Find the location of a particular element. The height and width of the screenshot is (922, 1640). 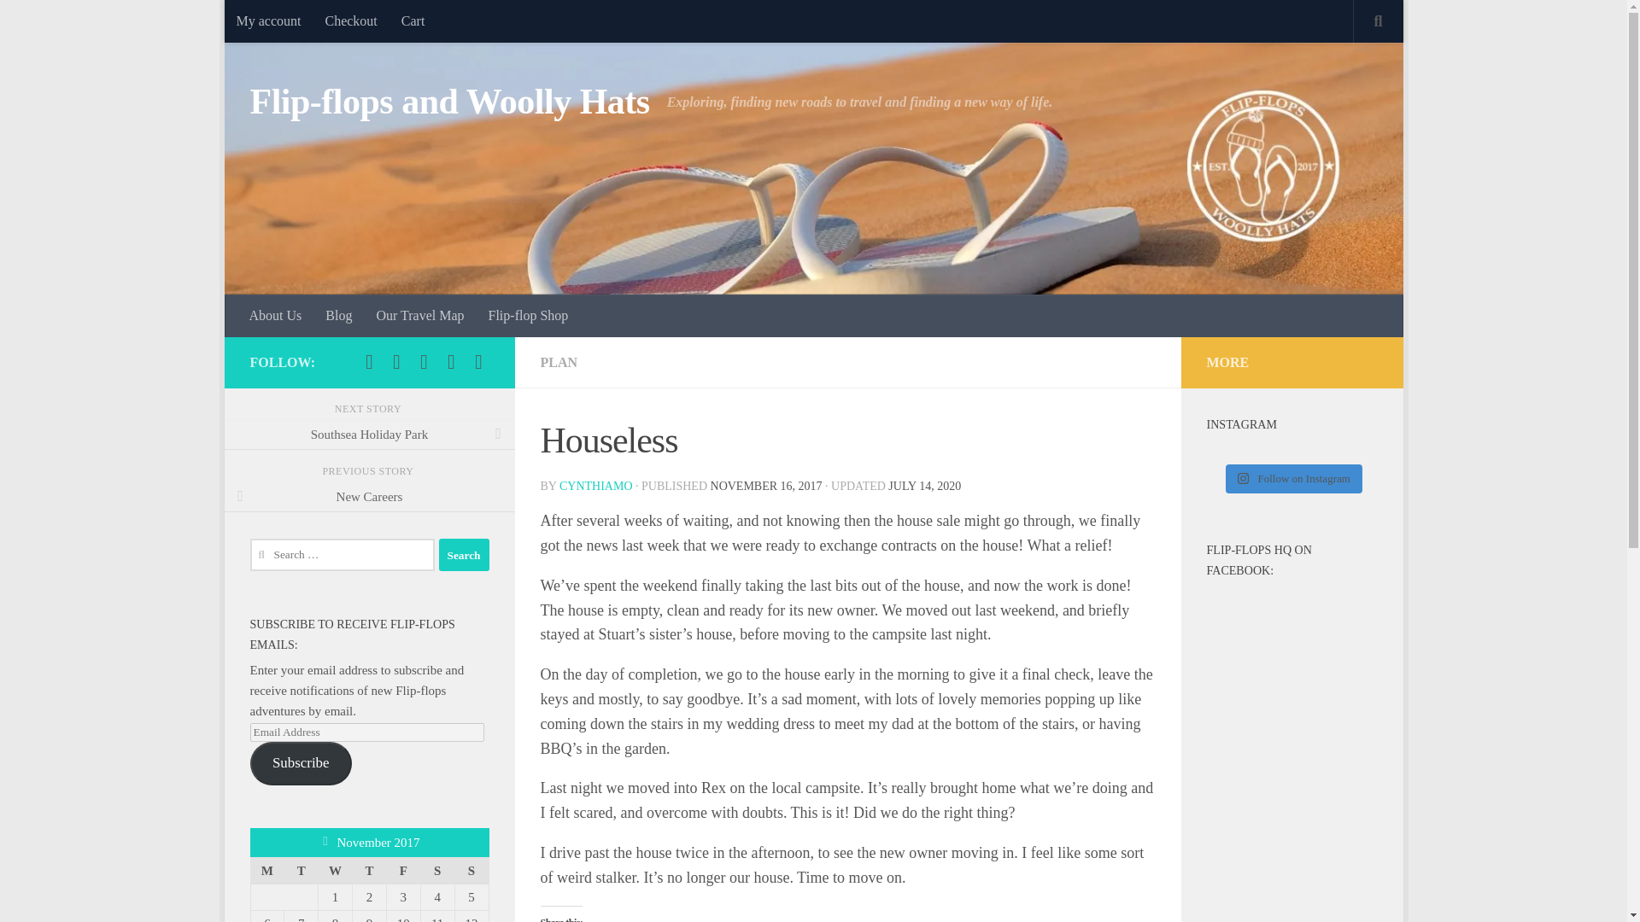

Cart is located at coordinates (413, 20).